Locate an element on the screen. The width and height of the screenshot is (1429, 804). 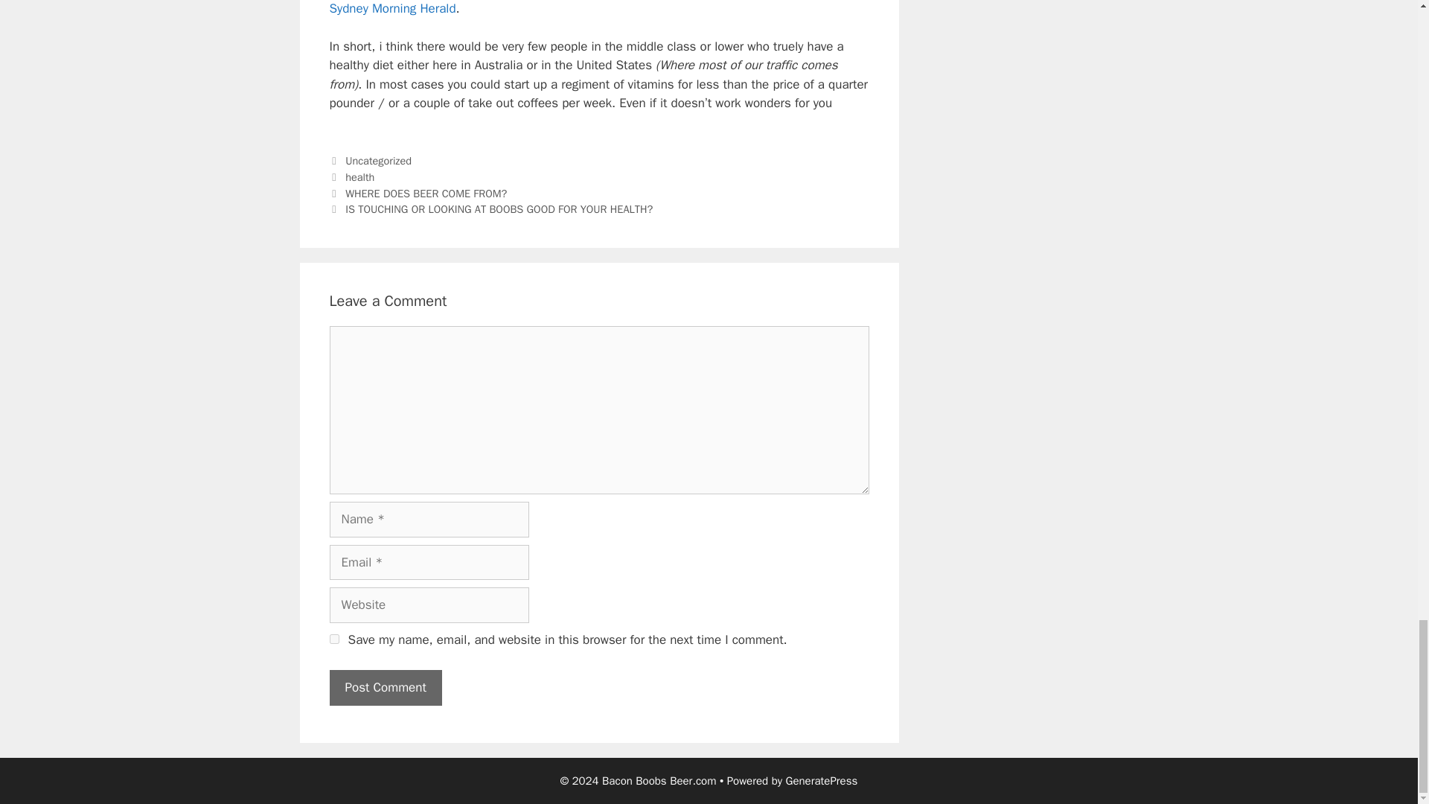
Next is located at coordinates (490, 209).